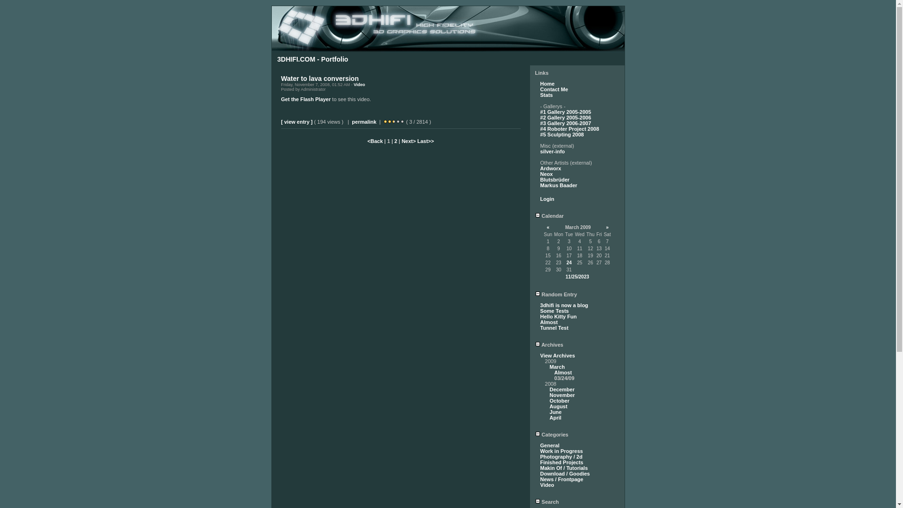 The image size is (903, 508). Describe the element at coordinates (549, 322) in the screenshot. I see `Almost` at that location.